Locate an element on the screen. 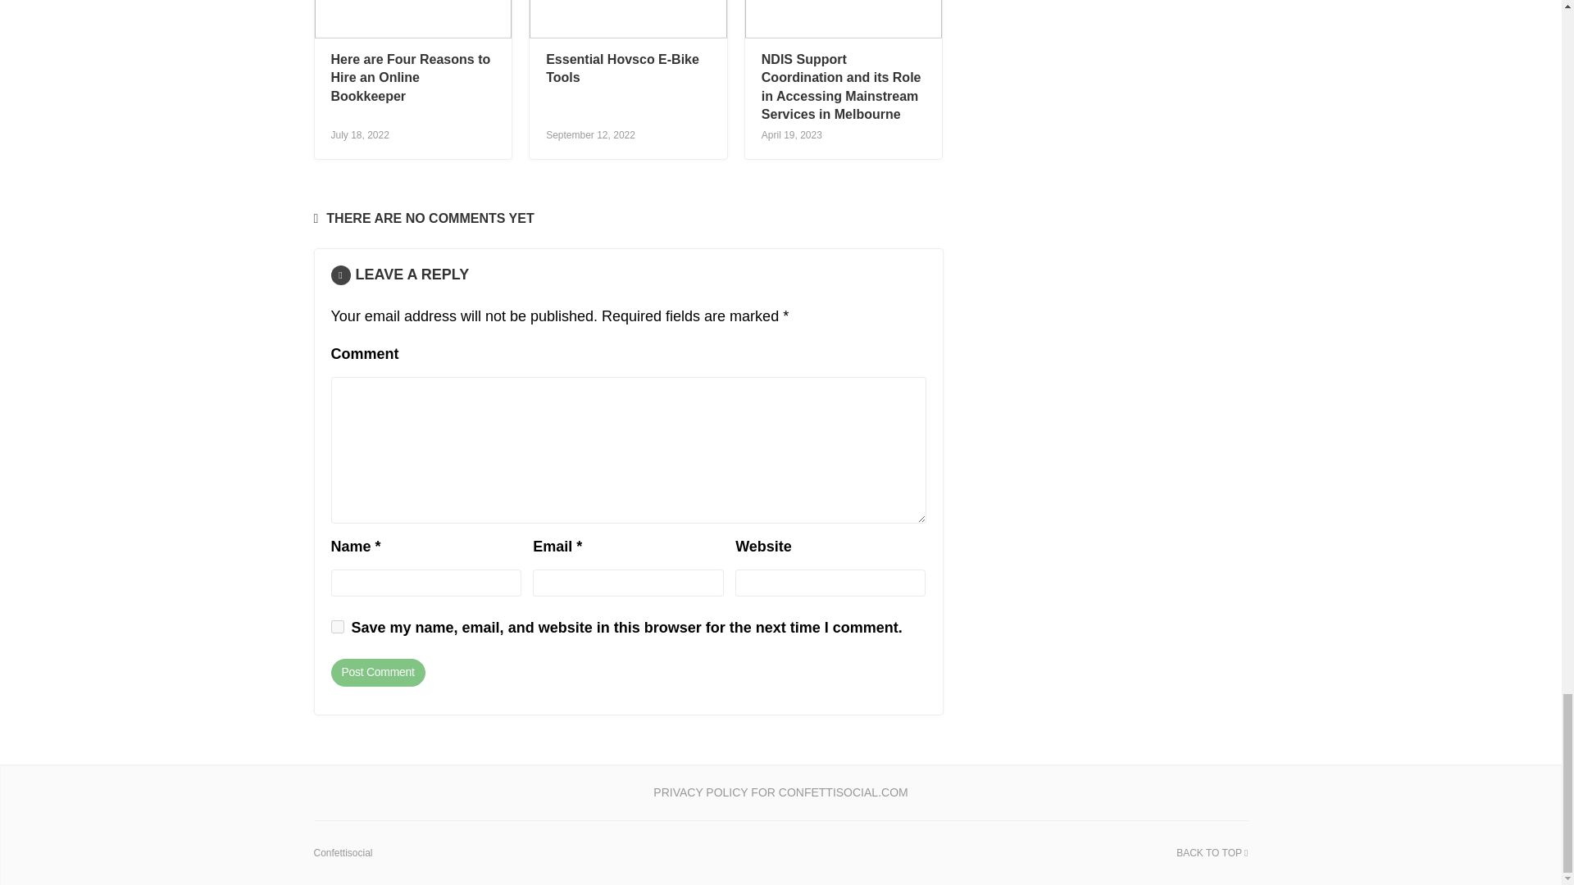 The height and width of the screenshot is (885, 1574). Post Comment is located at coordinates (377, 672).